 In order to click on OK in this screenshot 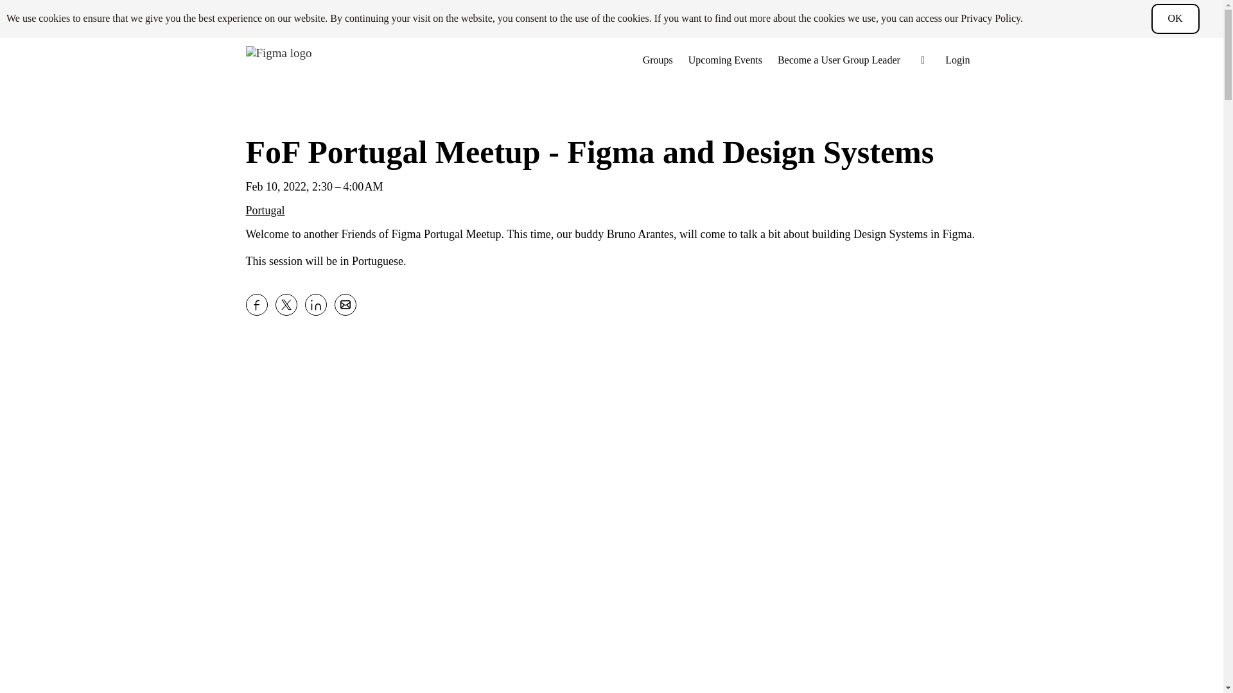, I will do `click(1174, 19)`.